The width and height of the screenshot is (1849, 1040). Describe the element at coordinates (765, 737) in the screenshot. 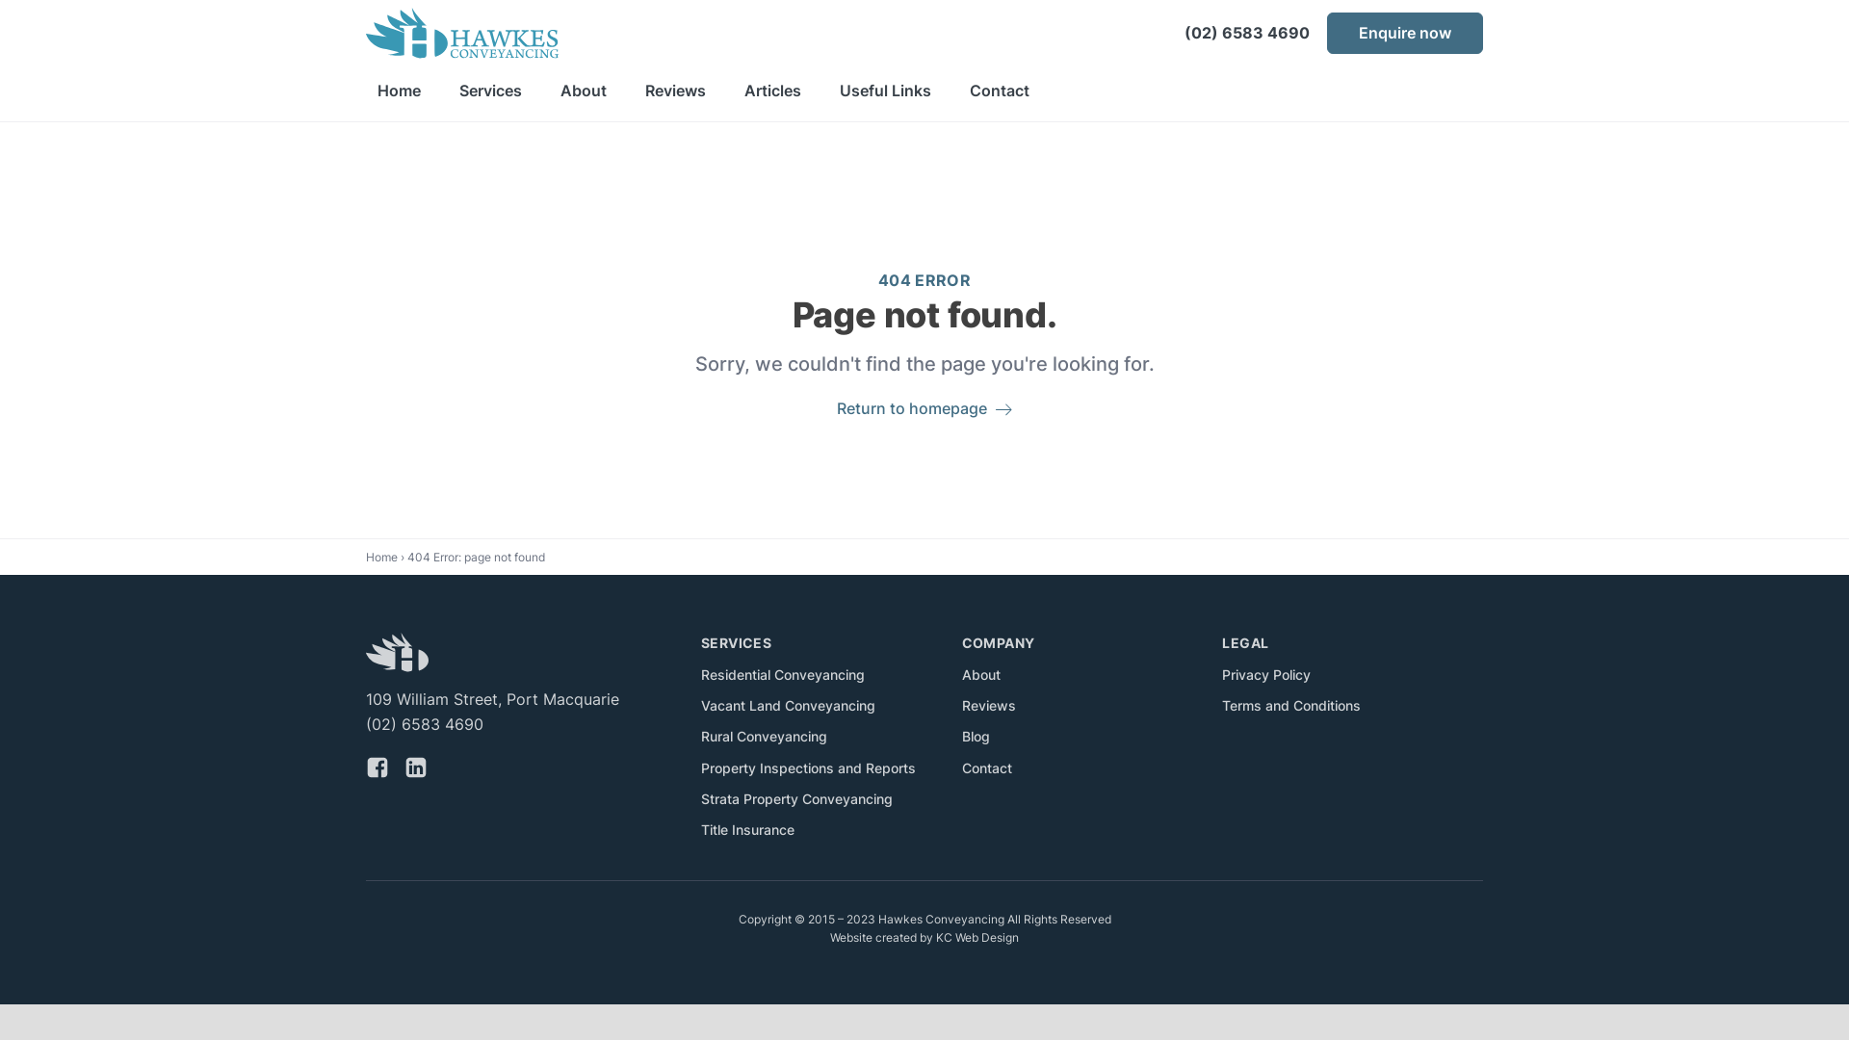

I see `Rural Conveyancing` at that location.